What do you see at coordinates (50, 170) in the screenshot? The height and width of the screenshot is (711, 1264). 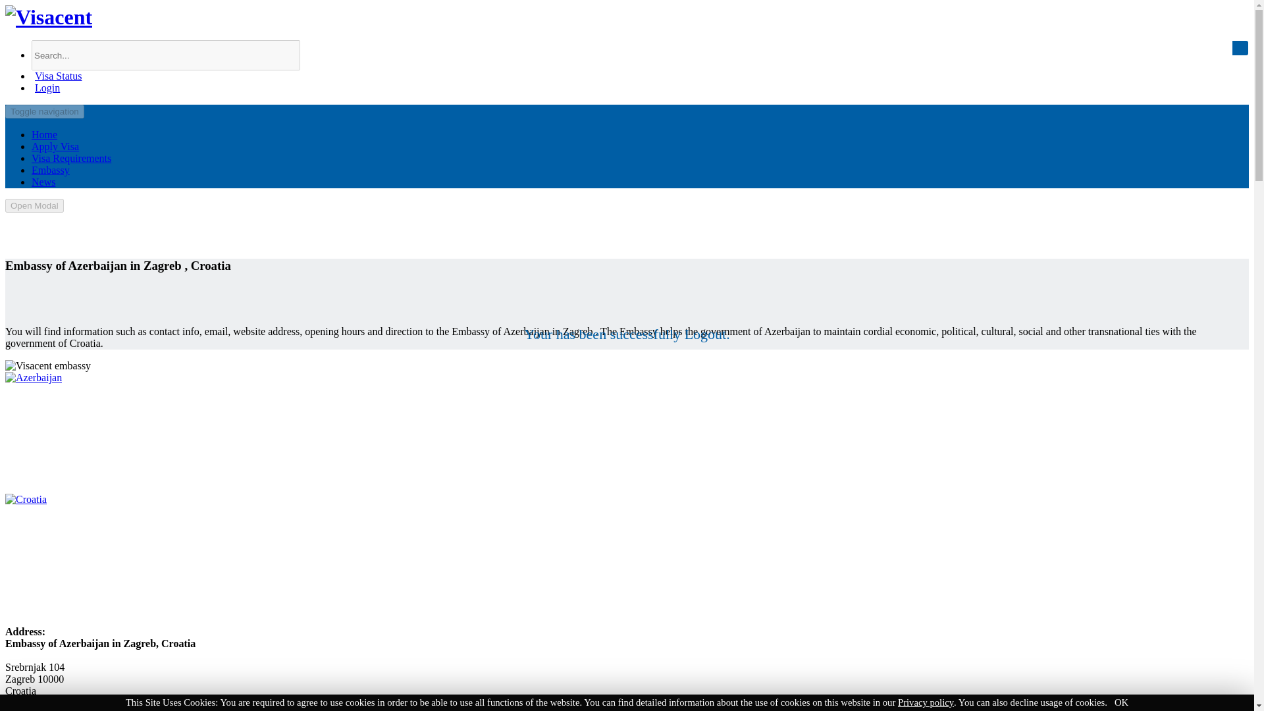 I see `Embassy` at bounding box center [50, 170].